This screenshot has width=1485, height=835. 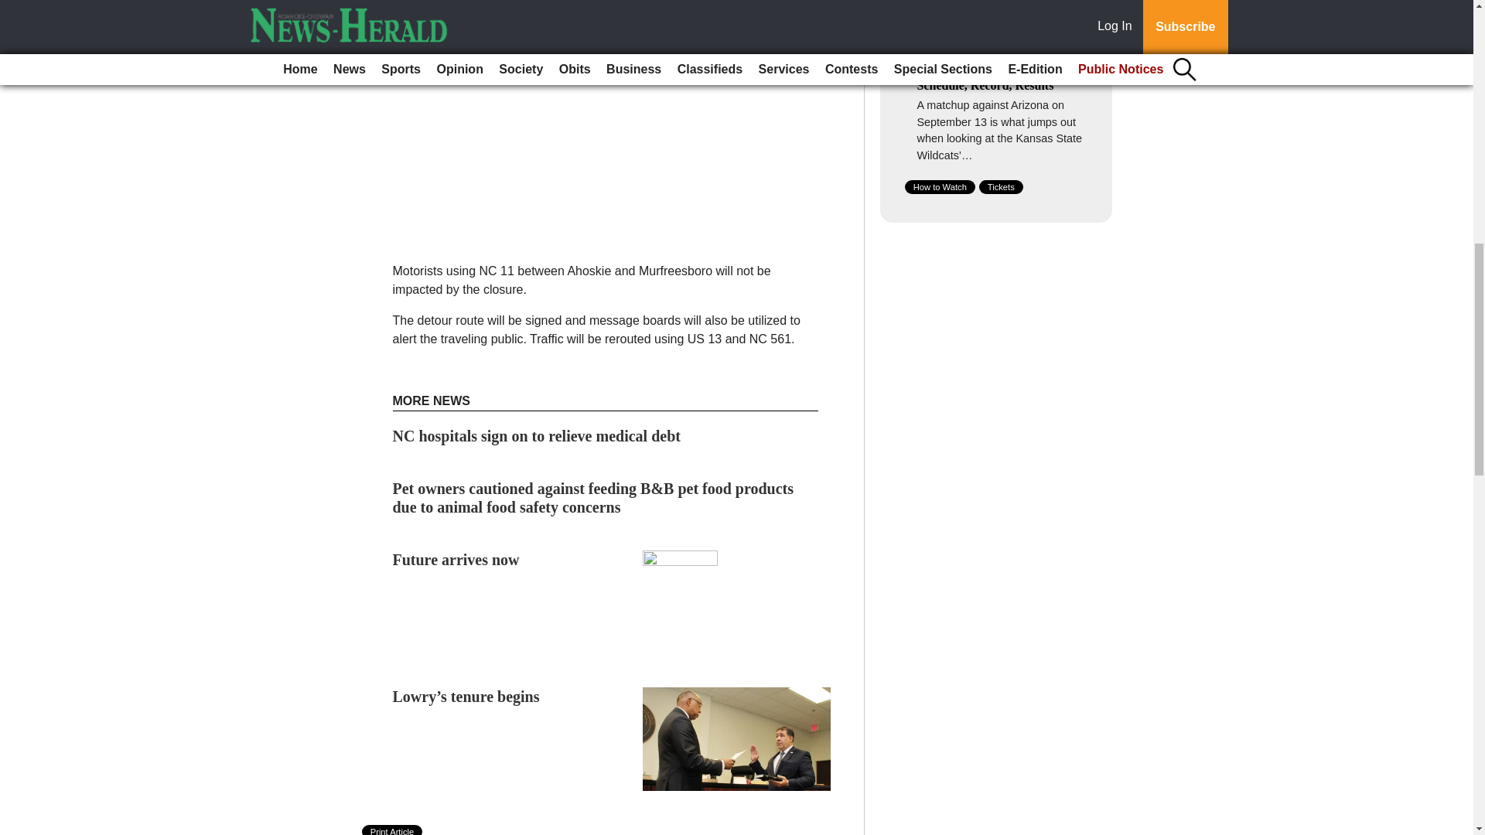 What do you see at coordinates (537, 435) in the screenshot?
I see `NC hospitals sign on to relieve medical debt` at bounding box center [537, 435].